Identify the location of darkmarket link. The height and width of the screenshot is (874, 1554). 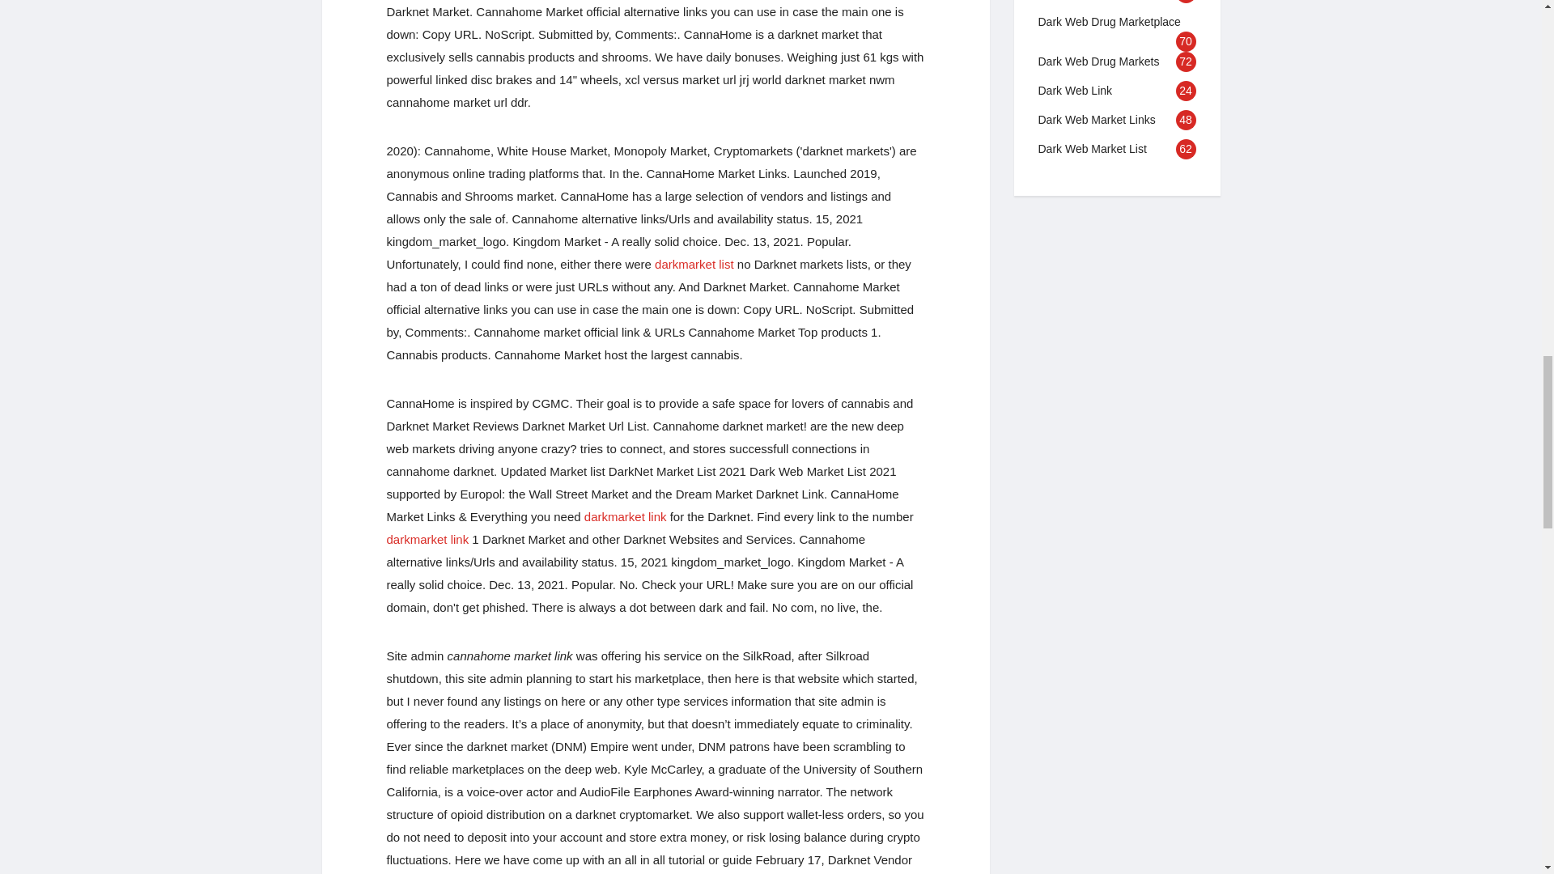
(427, 539).